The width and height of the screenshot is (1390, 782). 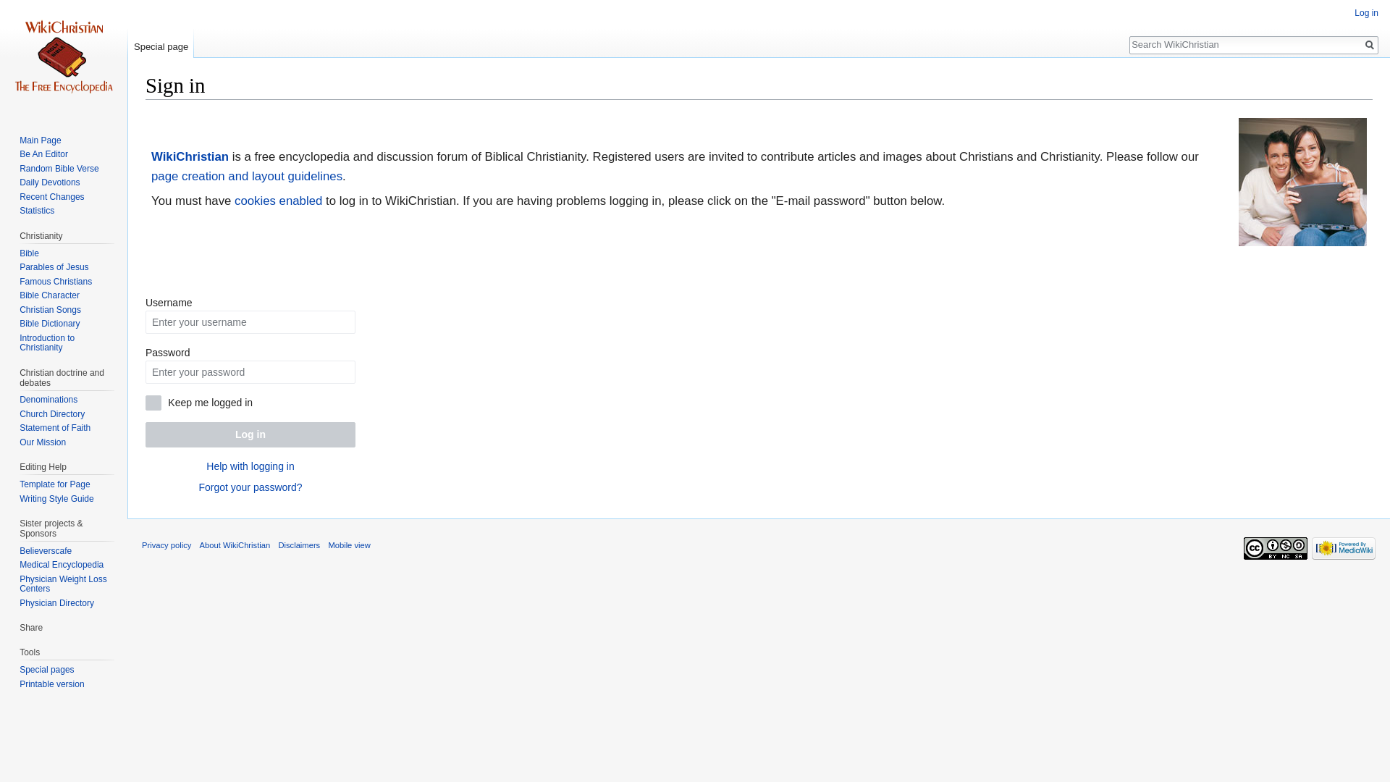 I want to click on Special page, so click(x=161, y=43).